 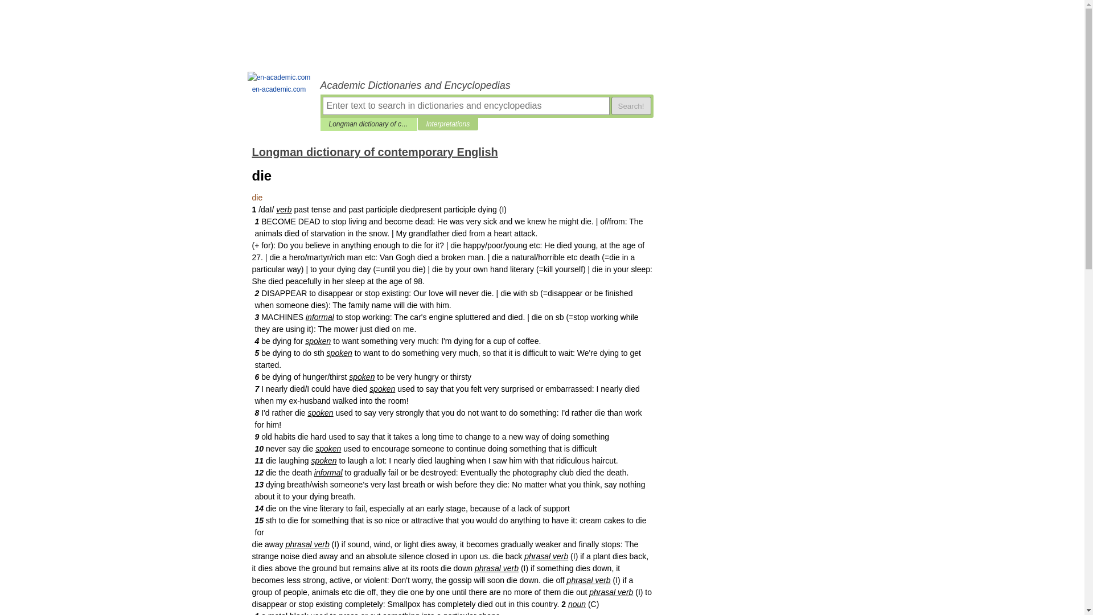 What do you see at coordinates (486, 85) in the screenshot?
I see `Academic Dictionaries and Encyclopedias` at bounding box center [486, 85].